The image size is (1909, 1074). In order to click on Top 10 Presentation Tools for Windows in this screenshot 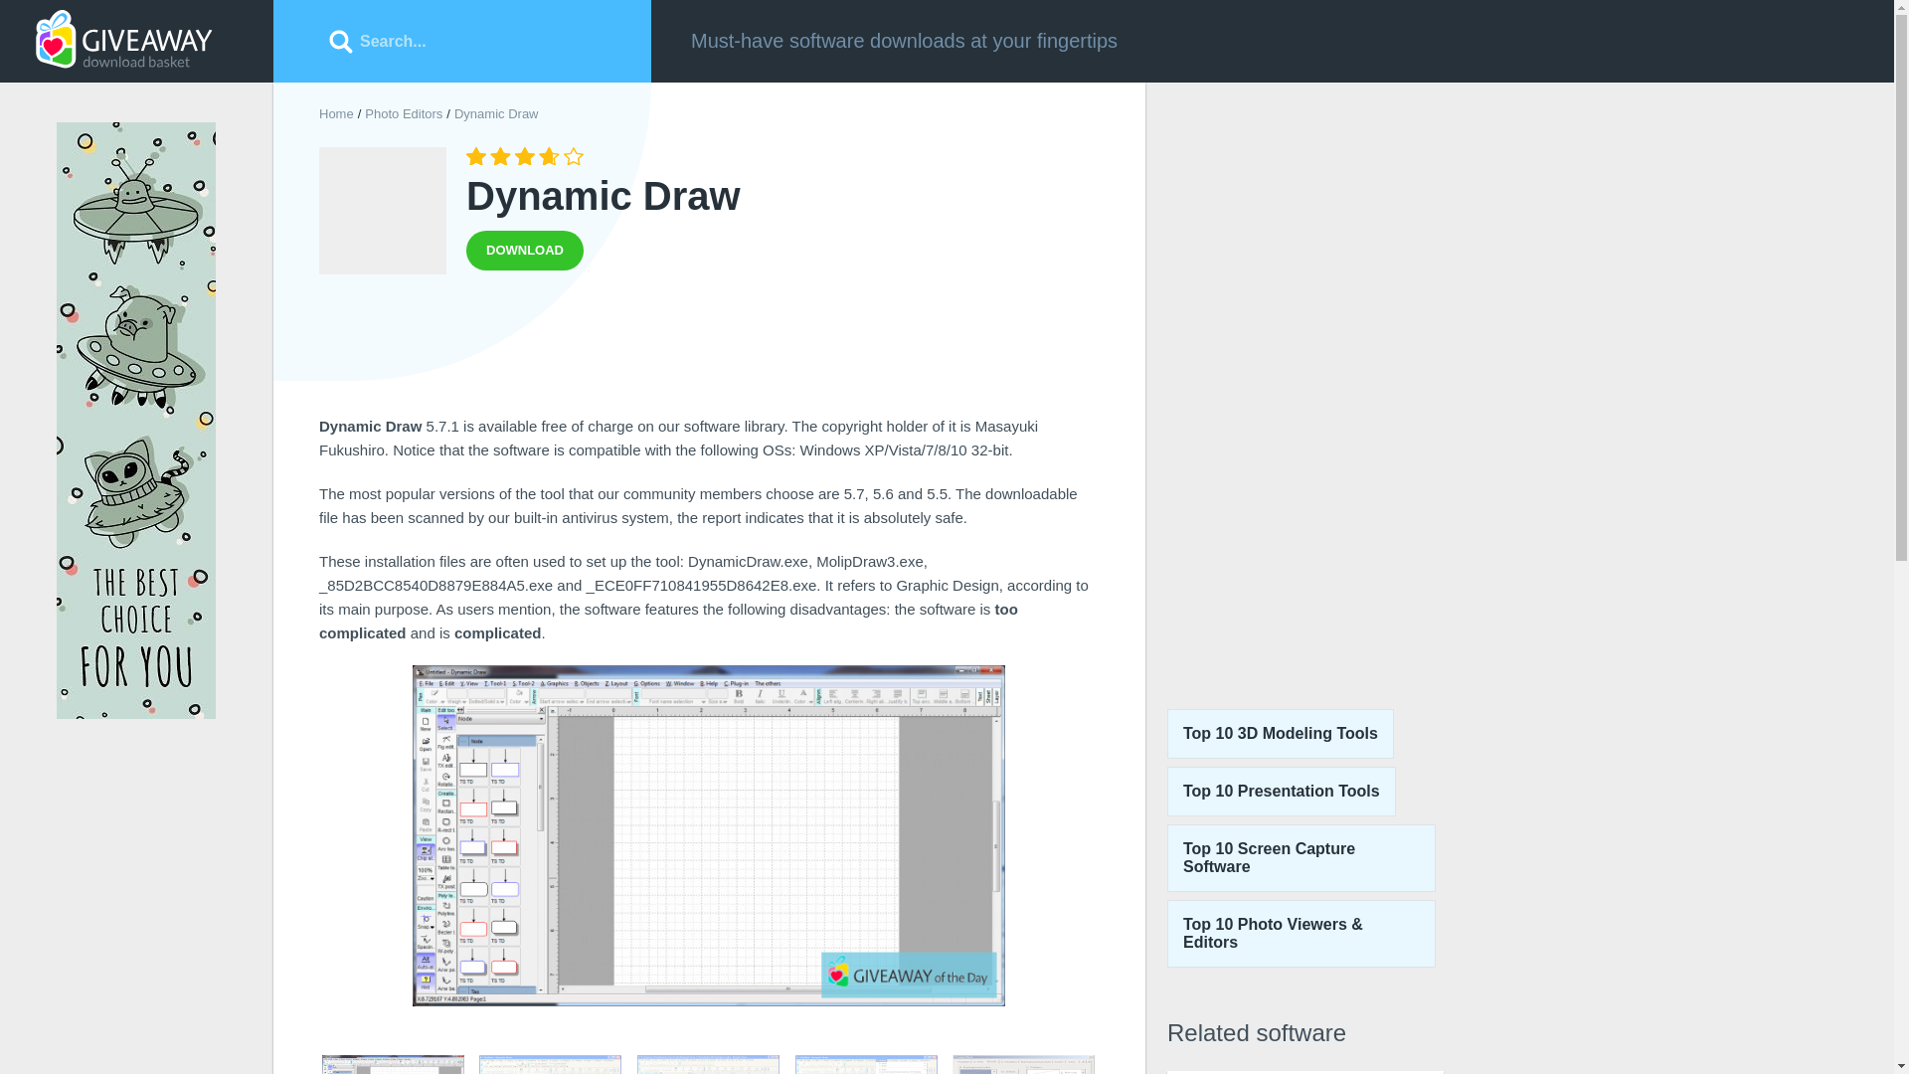, I will do `click(1304, 1072)`.